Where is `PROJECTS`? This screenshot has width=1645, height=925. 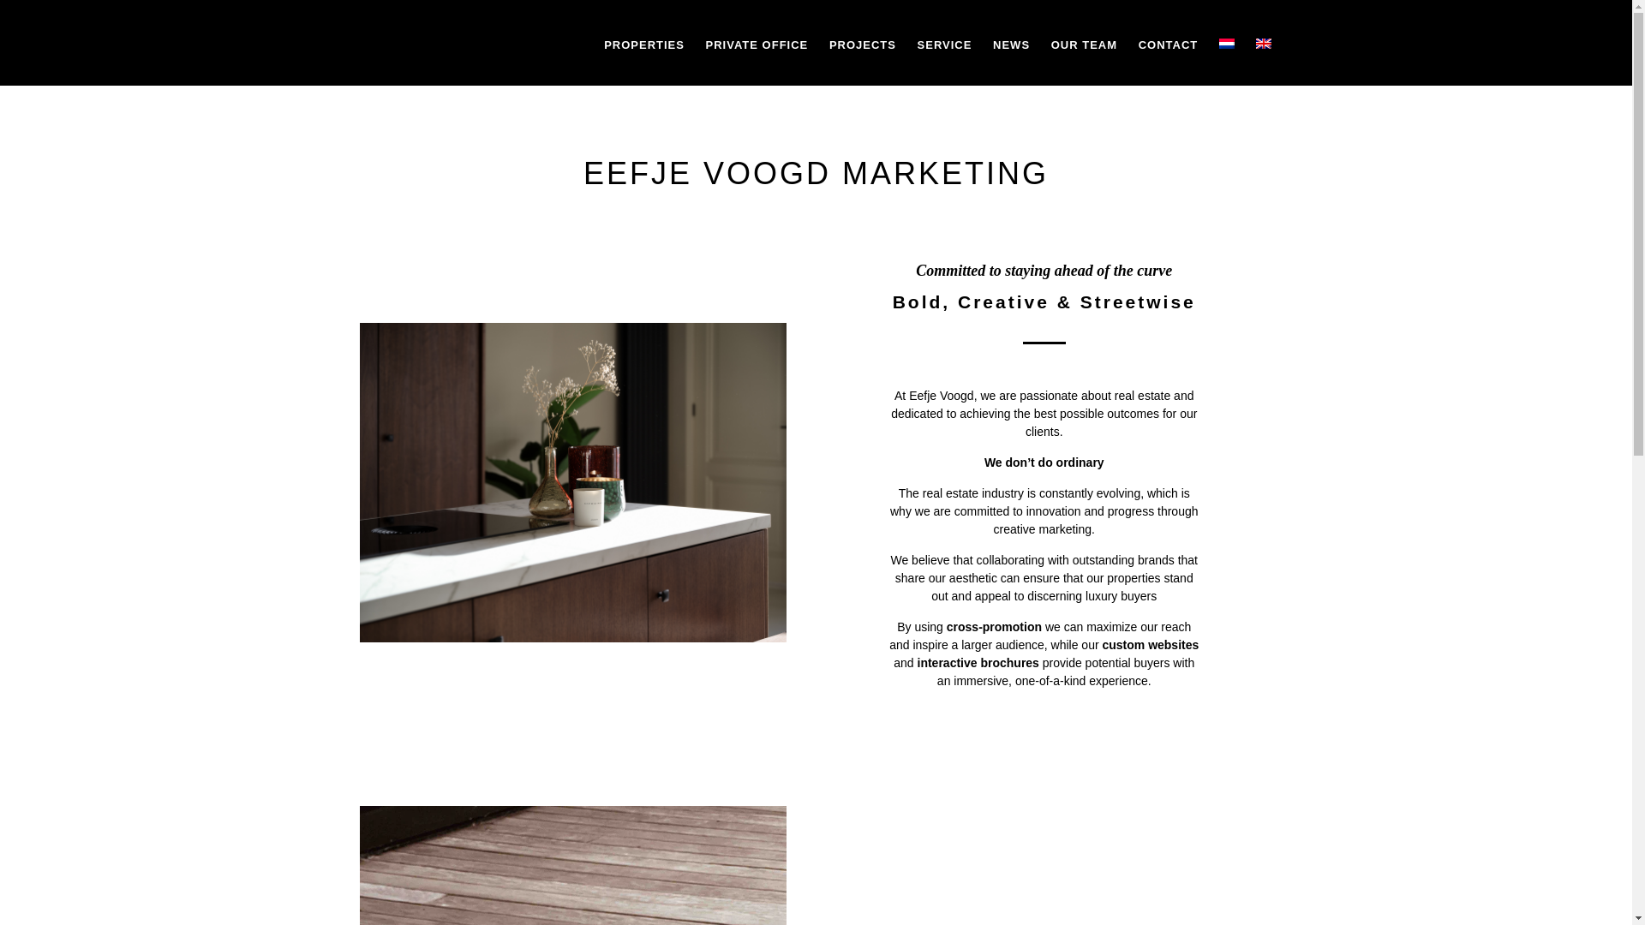 PROJECTS is located at coordinates (862, 45).